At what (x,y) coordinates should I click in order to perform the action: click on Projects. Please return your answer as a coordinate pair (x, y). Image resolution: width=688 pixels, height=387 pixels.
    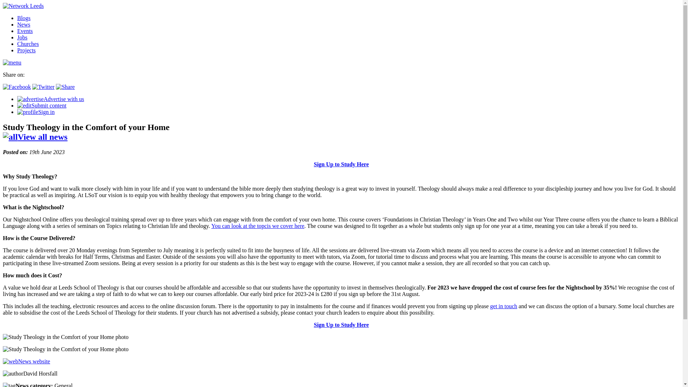
    Looking at the image, I should click on (27, 50).